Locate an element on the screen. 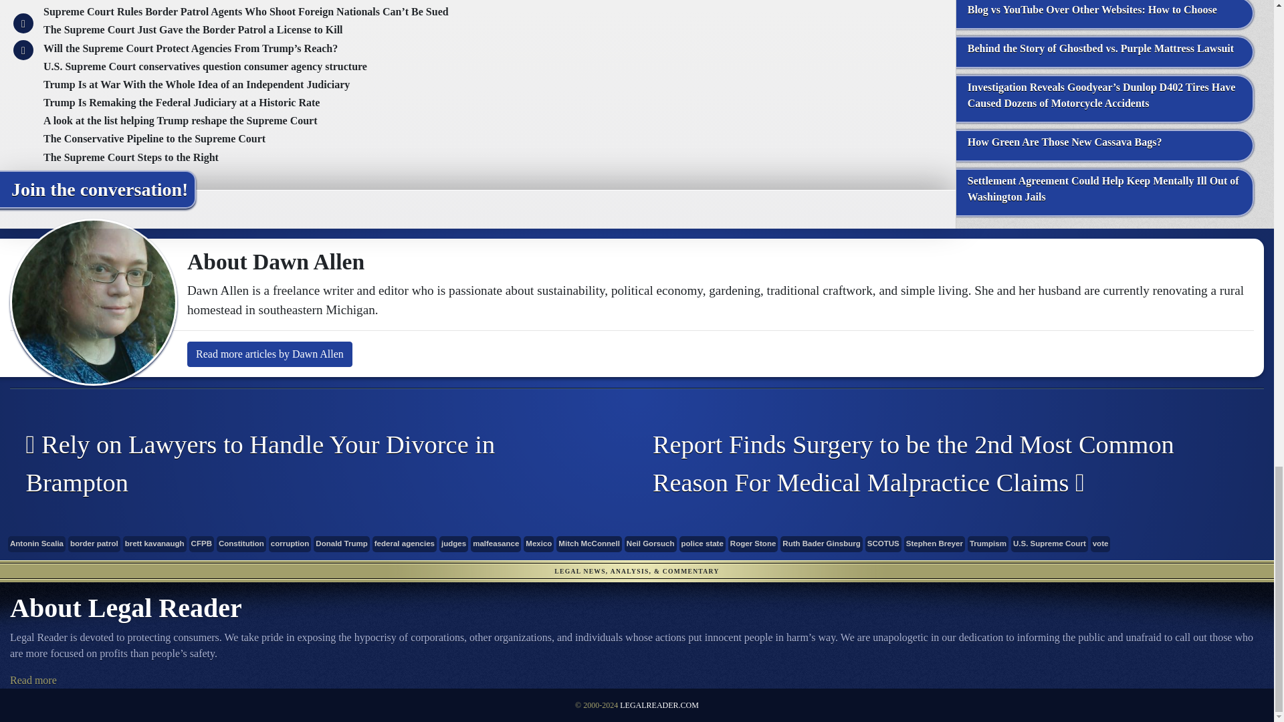 The height and width of the screenshot is (722, 1284). Read more articles by Dawn Allen is located at coordinates (270, 354).